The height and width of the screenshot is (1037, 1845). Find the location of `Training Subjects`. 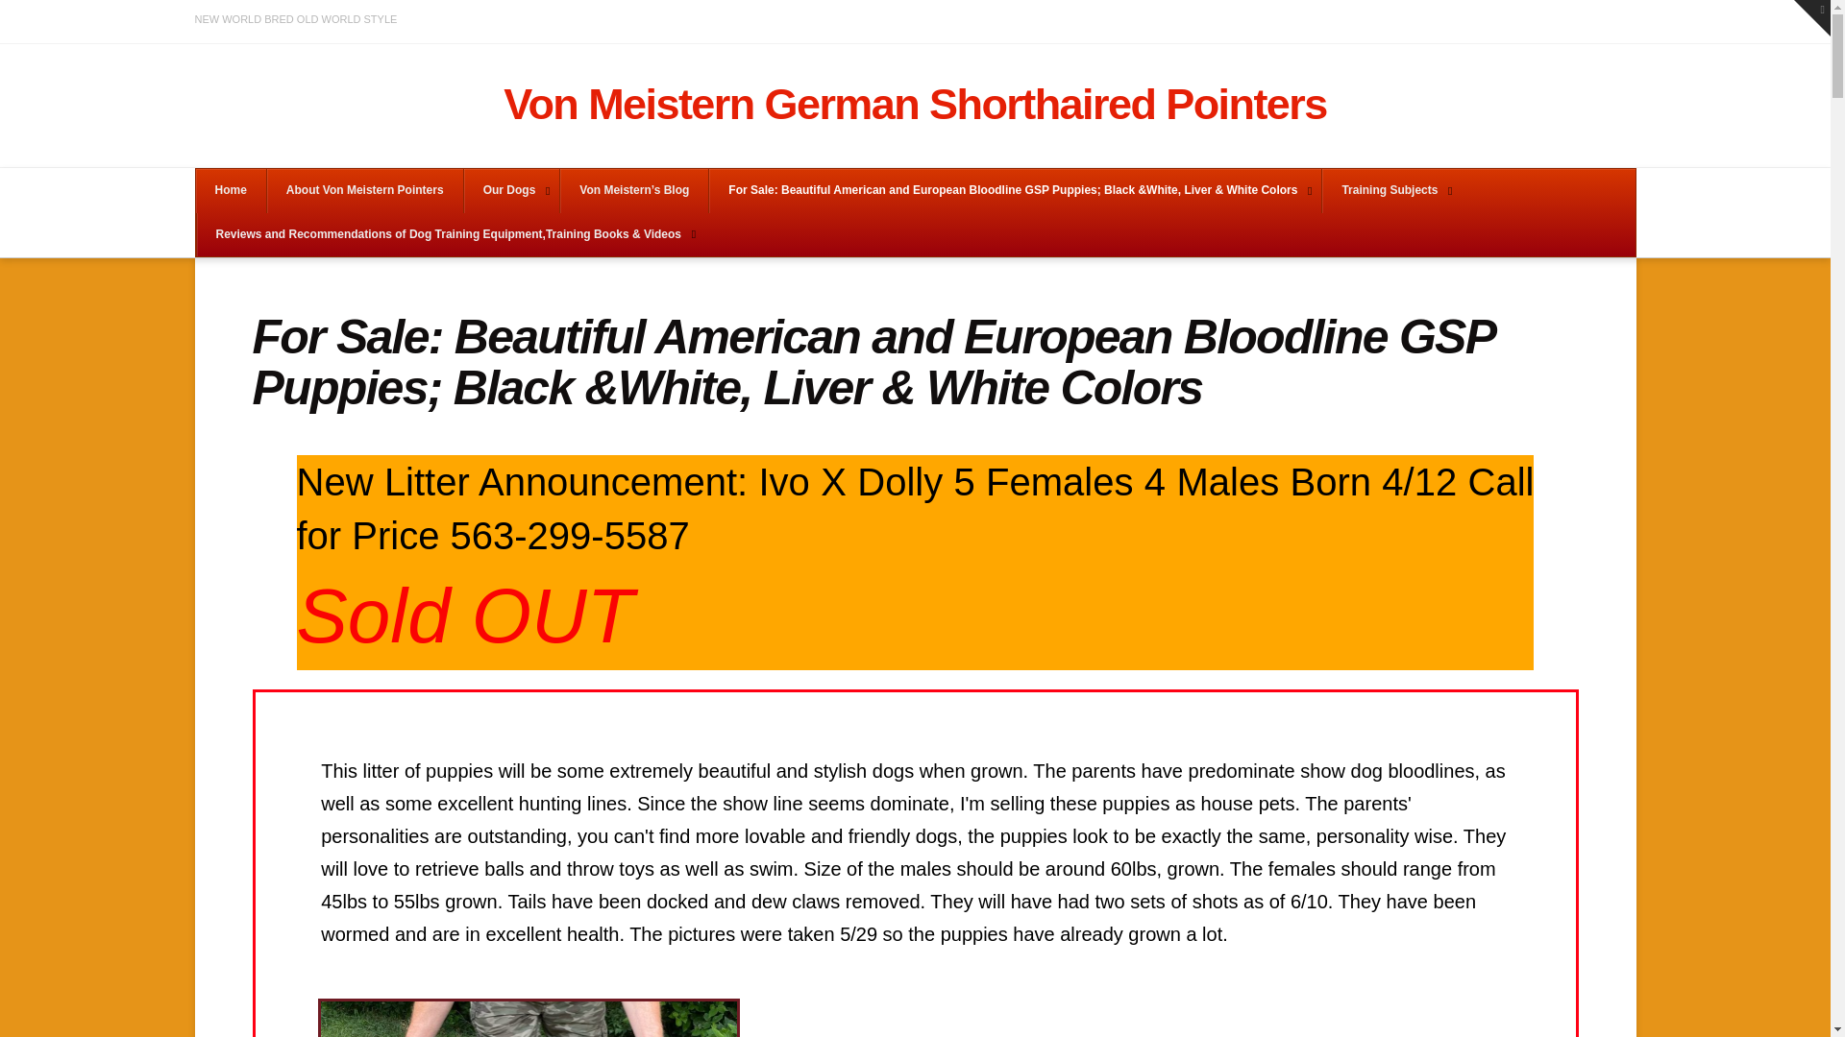

Training Subjects is located at coordinates (1390, 191).